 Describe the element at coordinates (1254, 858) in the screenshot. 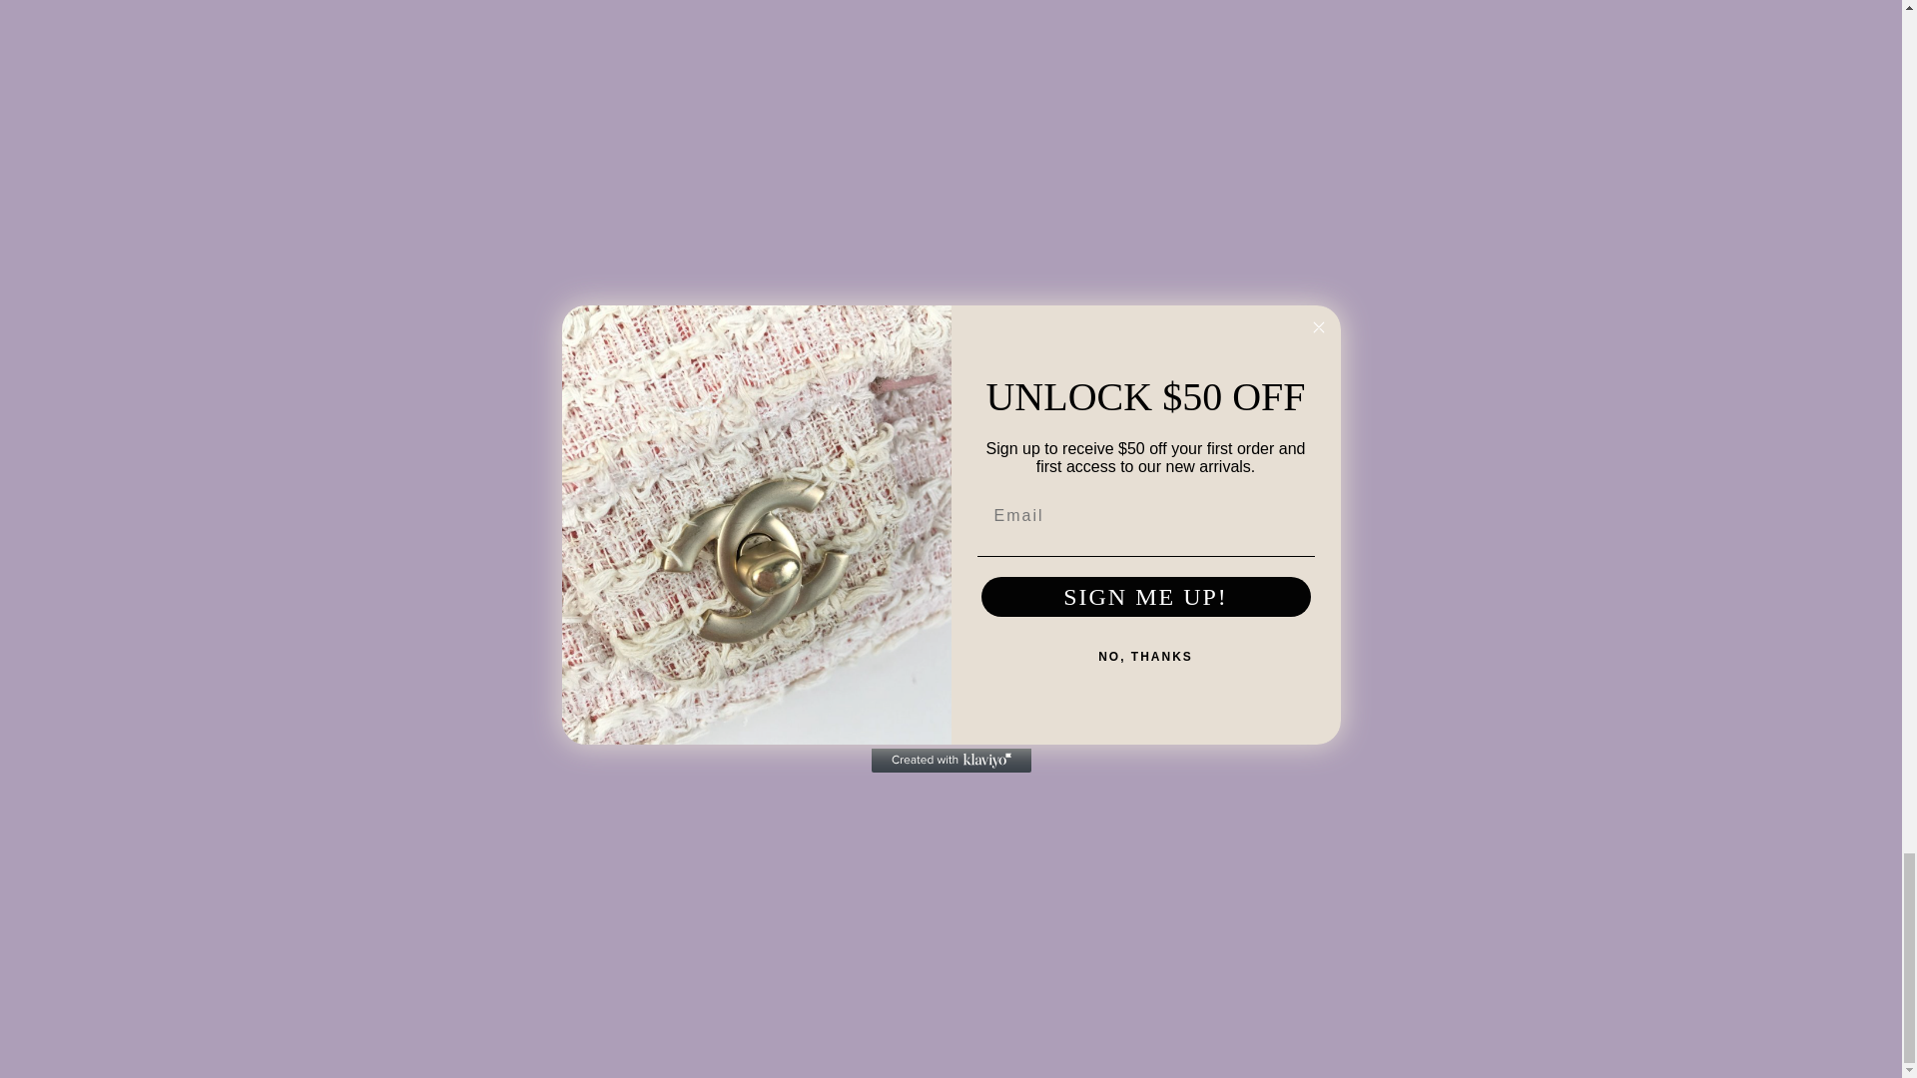

I see `FAQ` at that location.